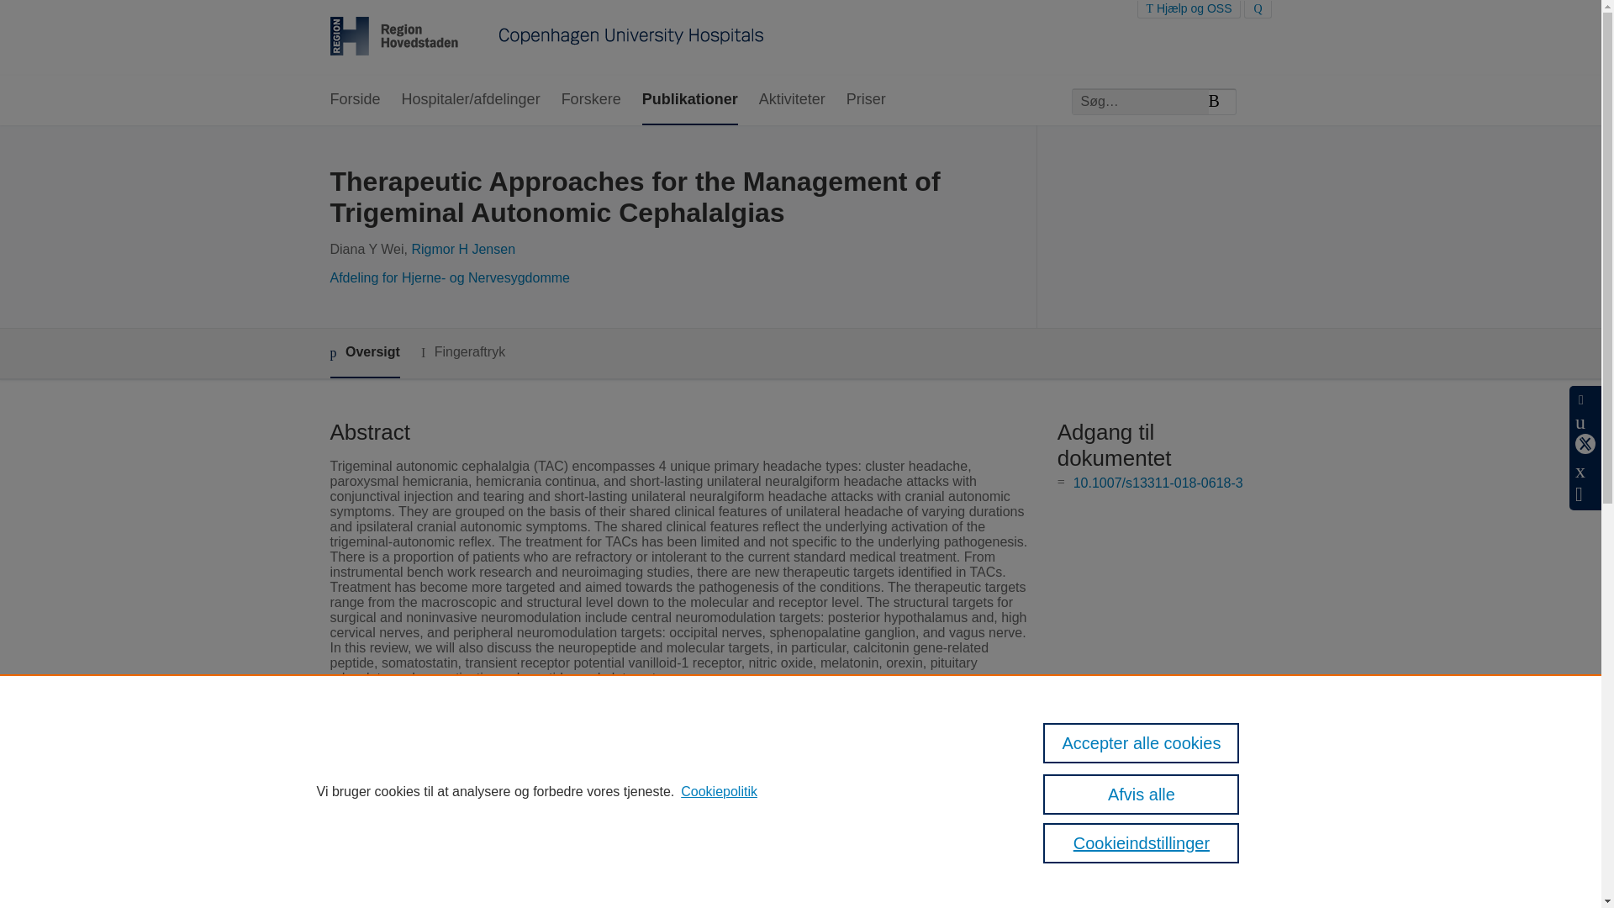 This screenshot has height=908, width=1614. I want to click on Publikationer, so click(689, 100).